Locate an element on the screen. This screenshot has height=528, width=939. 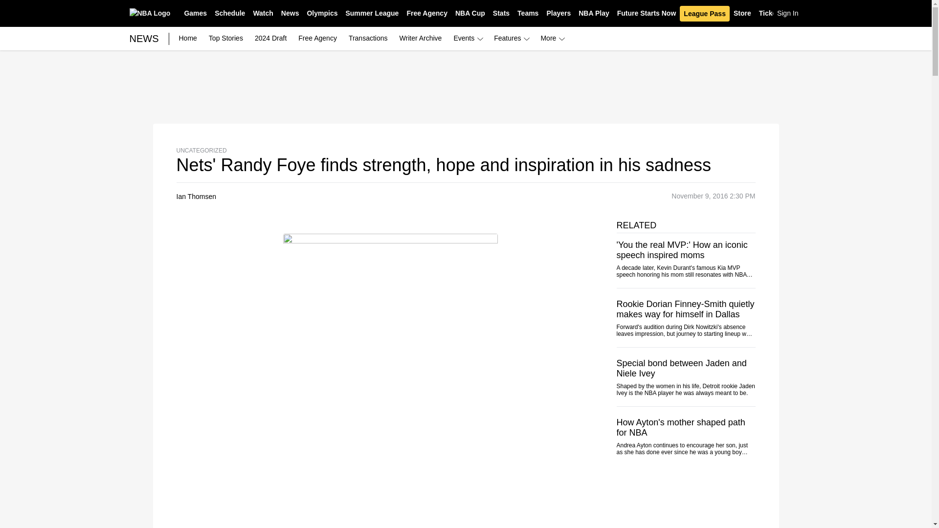
News is located at coordinates (290, 14).